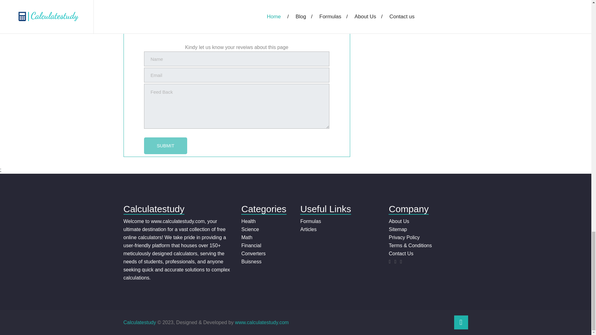  What do you see at coordinates (246, 238) in the screenshot?
I see `Math` at bounding box center [246, 238].